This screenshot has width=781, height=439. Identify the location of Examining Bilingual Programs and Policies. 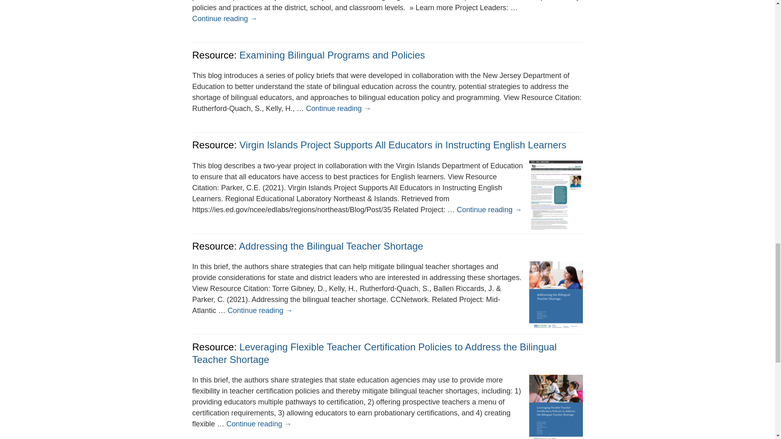
(332, 55).